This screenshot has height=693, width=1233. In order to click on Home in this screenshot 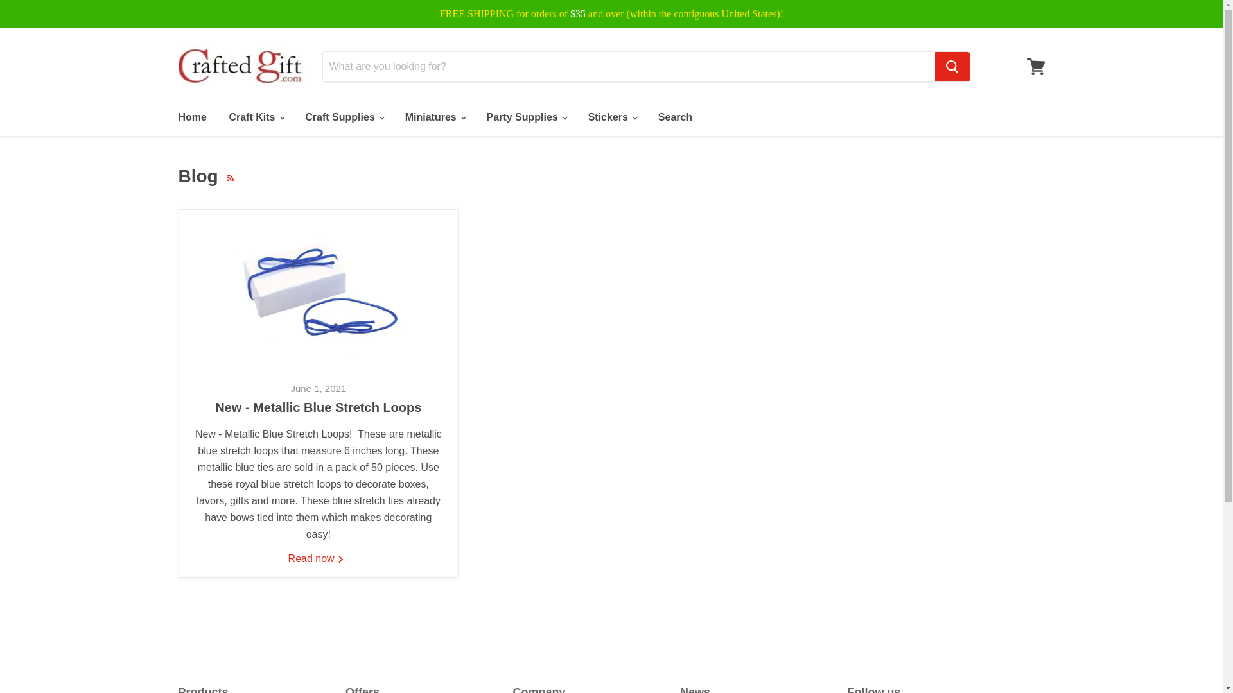, I will do `click(191, 117)`.